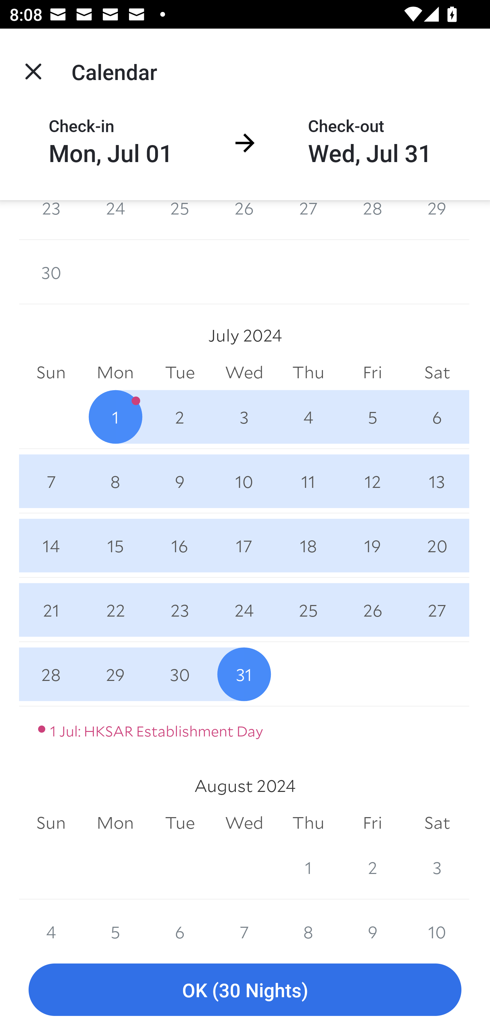 This screenshot has height=1035, width=490. I want to click on 24 24 July 2024, so click(244, 609).